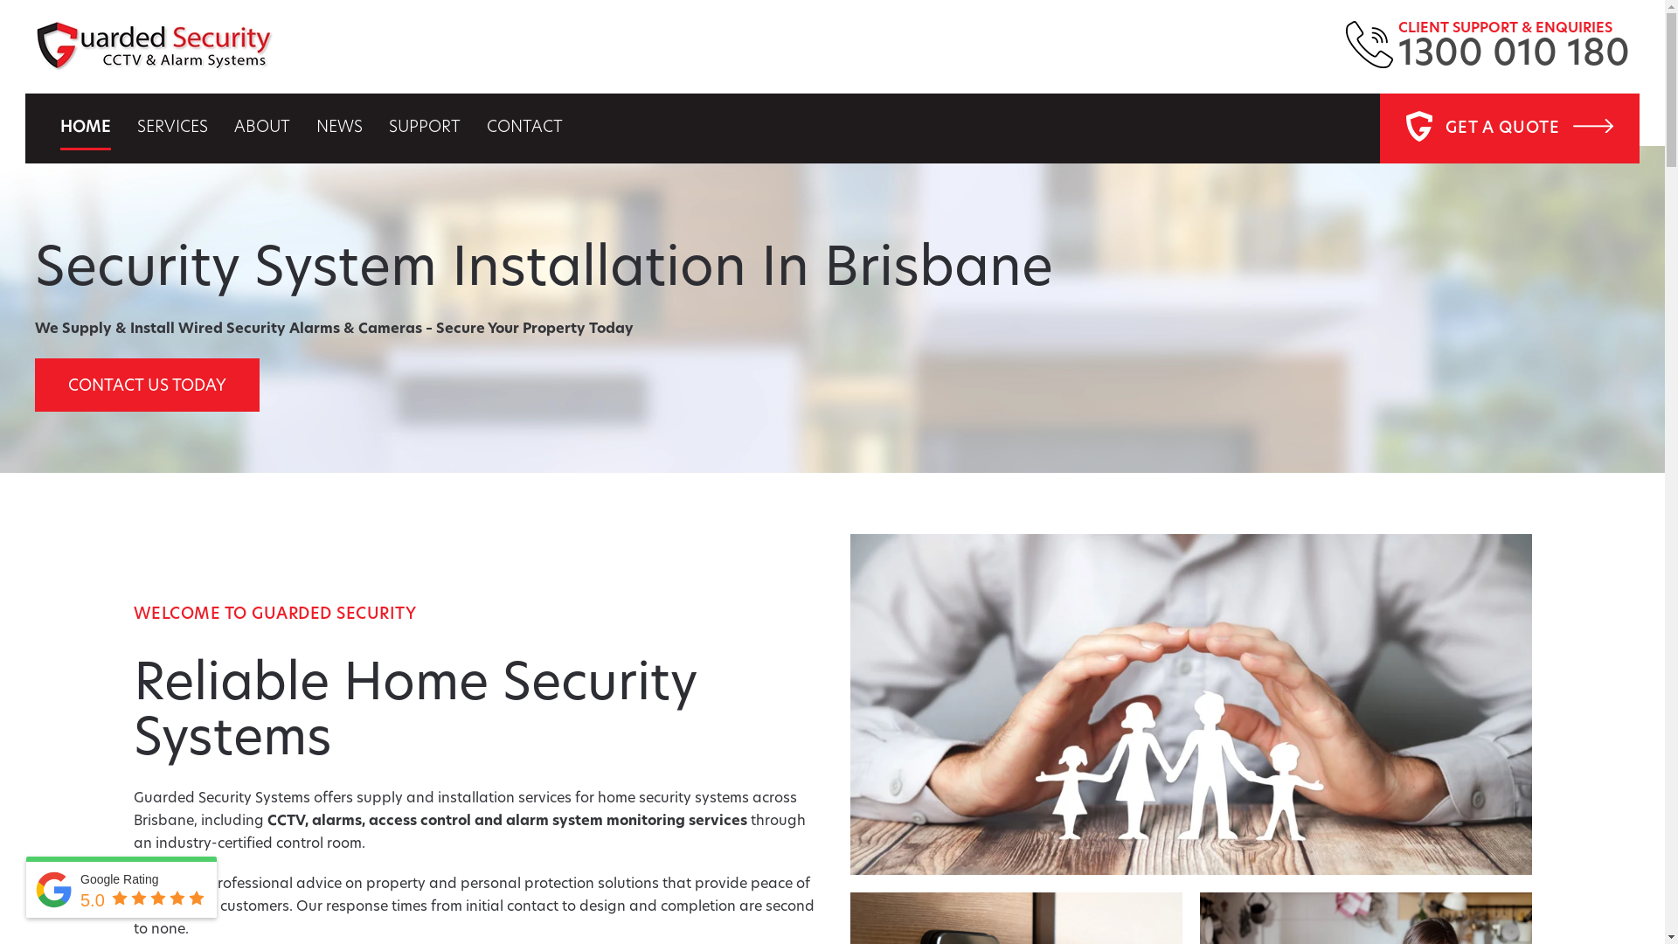 The image size is (1678, 944). I want to click on CONTACT, so click(524, 128).